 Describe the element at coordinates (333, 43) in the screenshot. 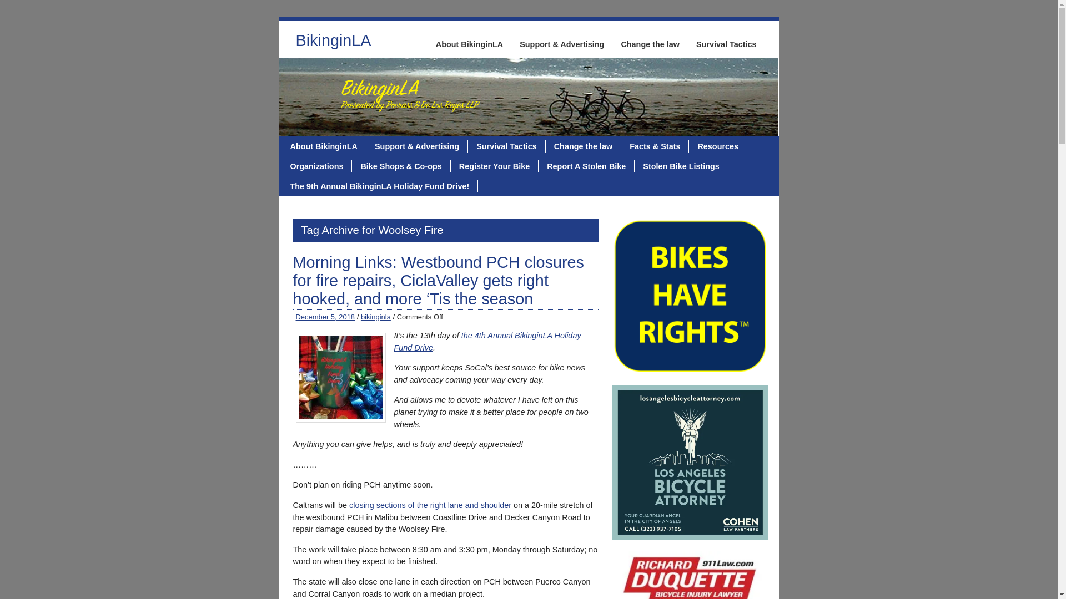

I see `BikinginLA` at that location.